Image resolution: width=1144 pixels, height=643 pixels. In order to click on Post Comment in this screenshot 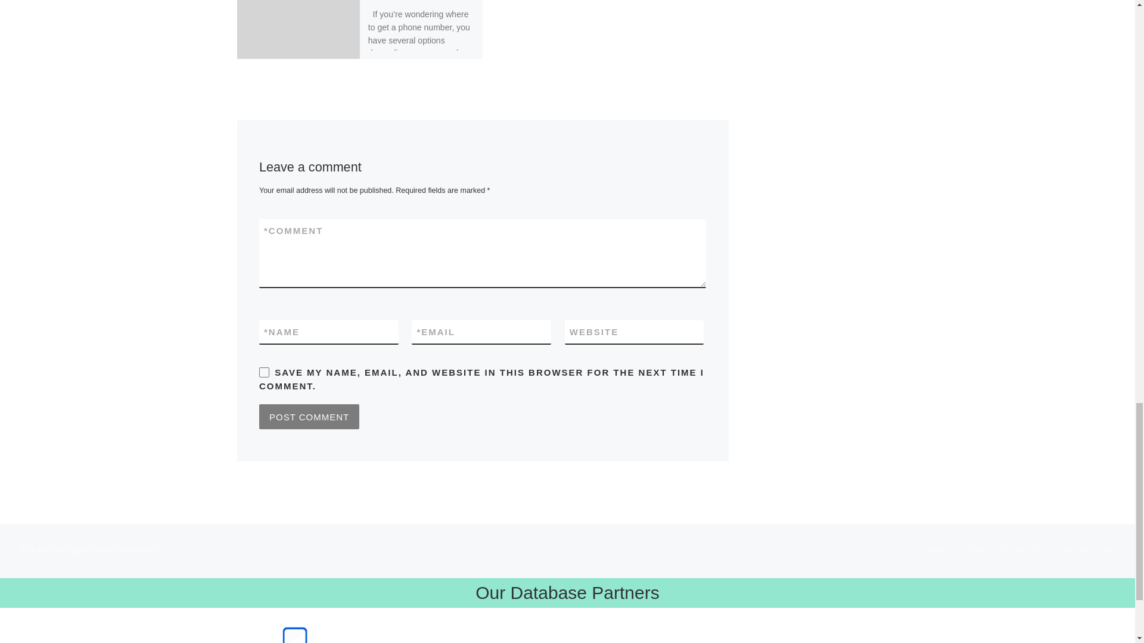, I will do `click(309, 417)`.